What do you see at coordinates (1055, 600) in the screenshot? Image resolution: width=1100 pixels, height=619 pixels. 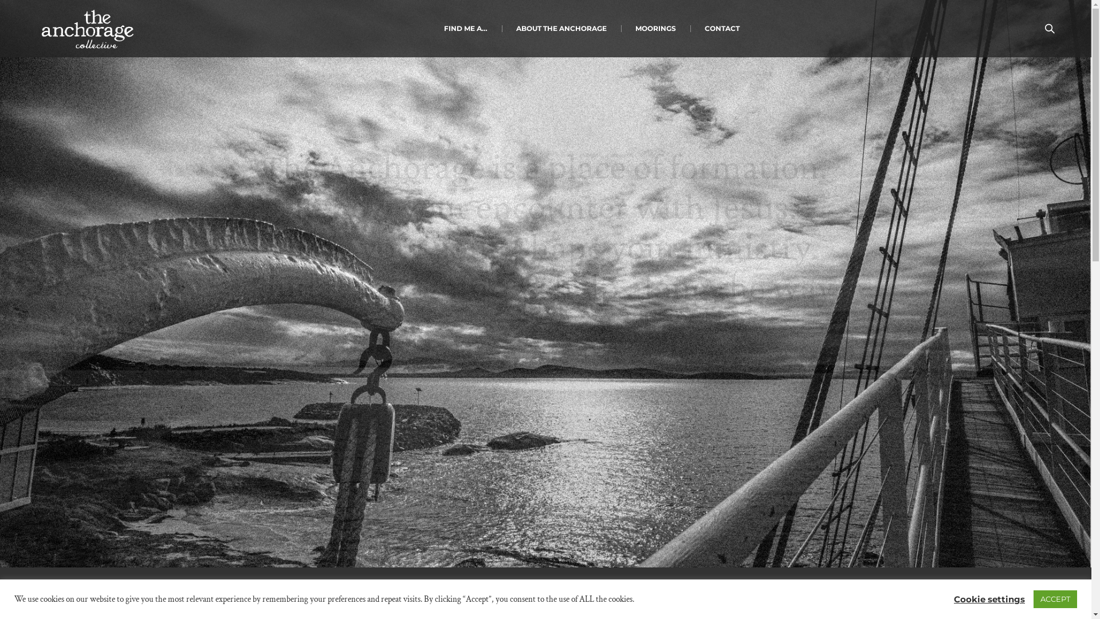 I see `ACCEPT` at bounding box center [1055, 600].